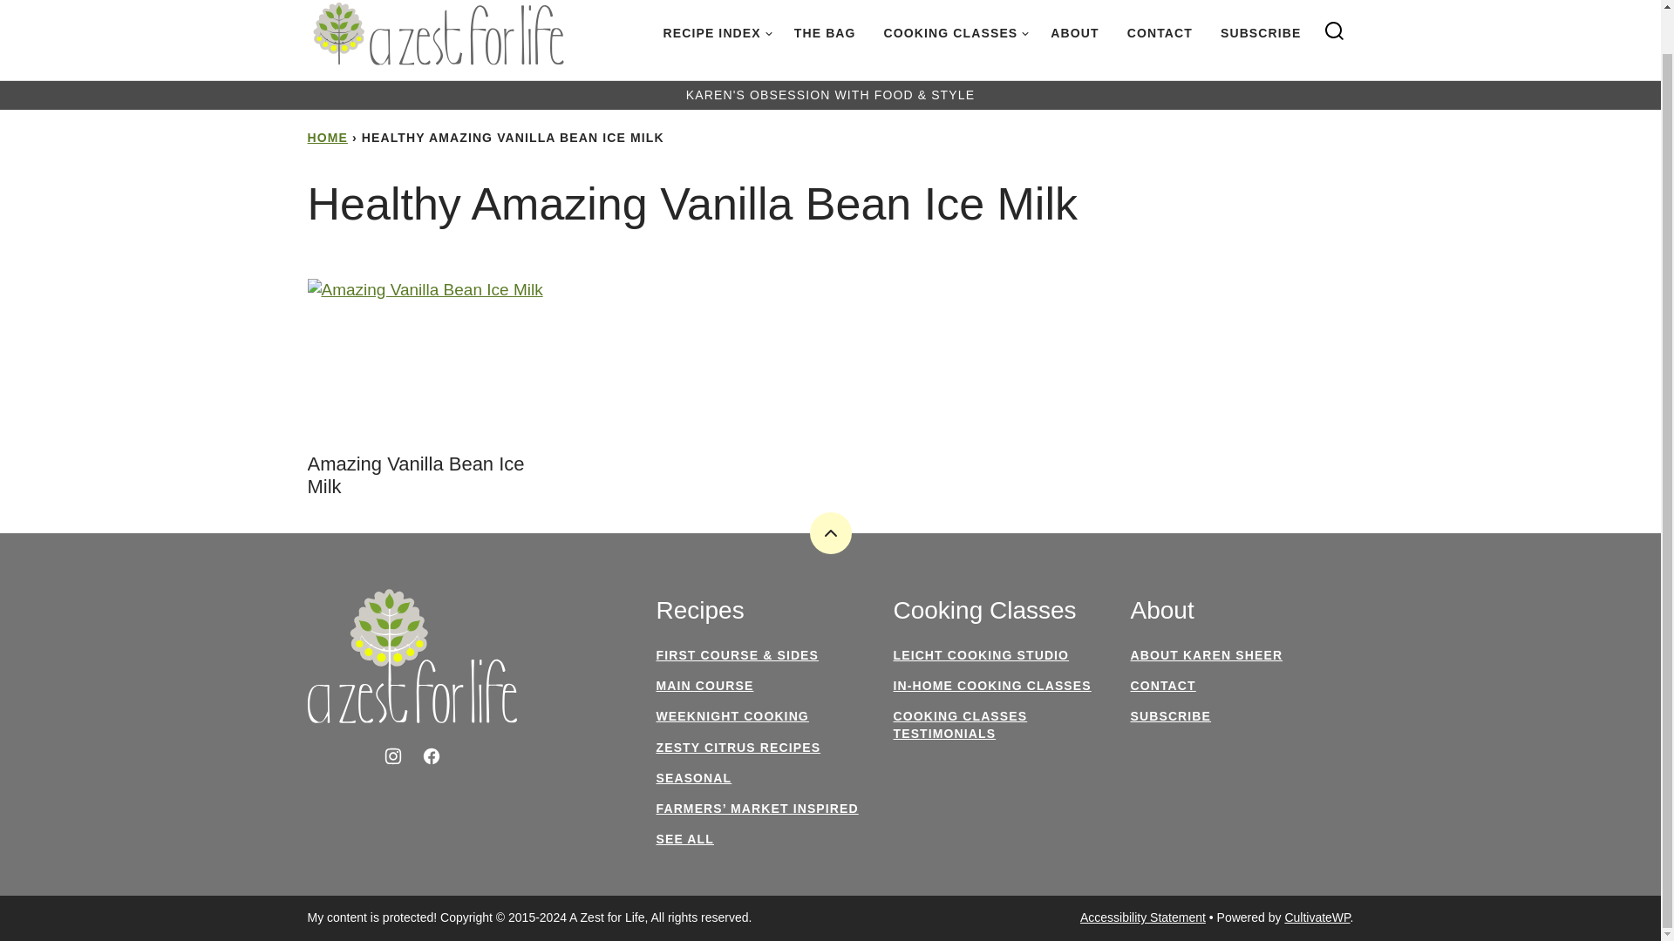 The width and height of the screenshot is (1674, 941). I want to click on THE BAG, so click(825, 33).